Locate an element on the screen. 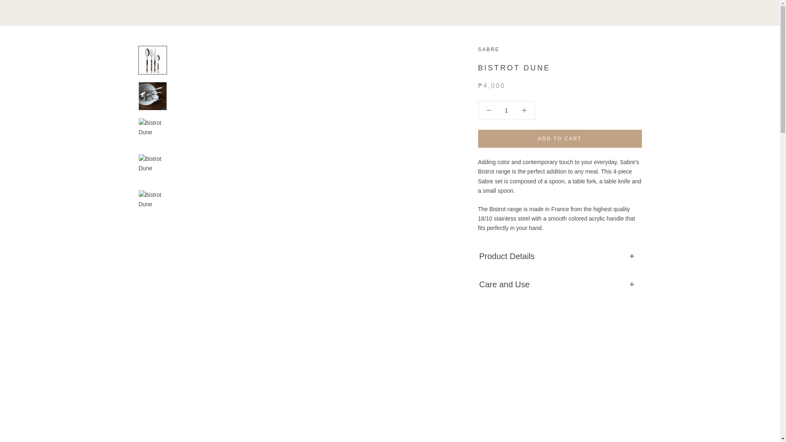 The height and width of the screenshot is (442, 786). 1 is located at coordinates (506, 110).